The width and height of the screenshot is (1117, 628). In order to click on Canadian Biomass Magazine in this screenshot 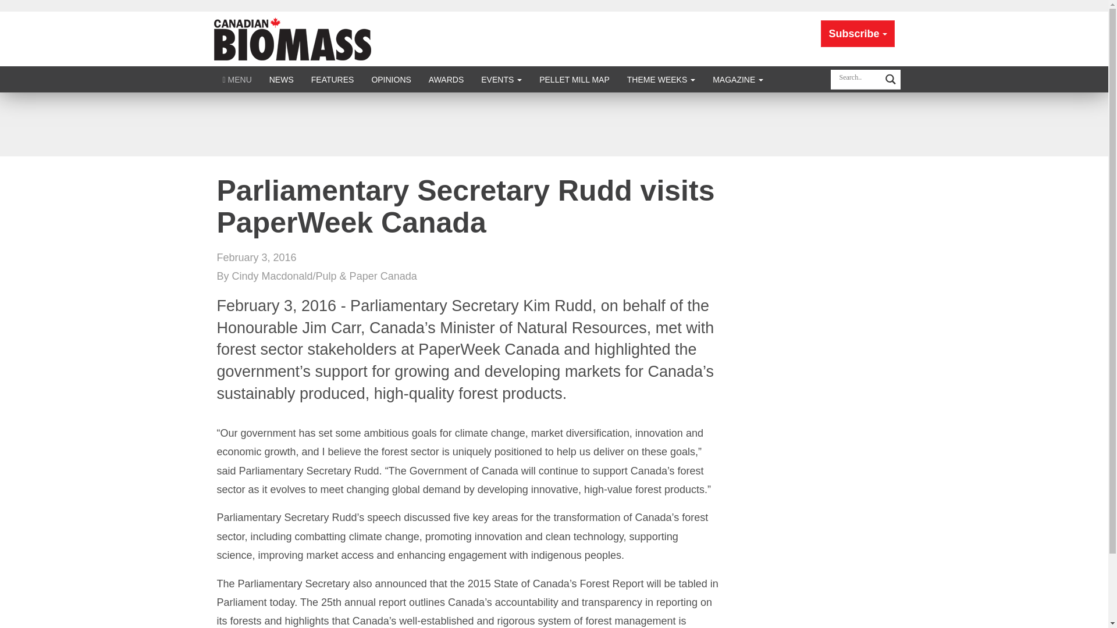, I will do `click(292, 38)`.